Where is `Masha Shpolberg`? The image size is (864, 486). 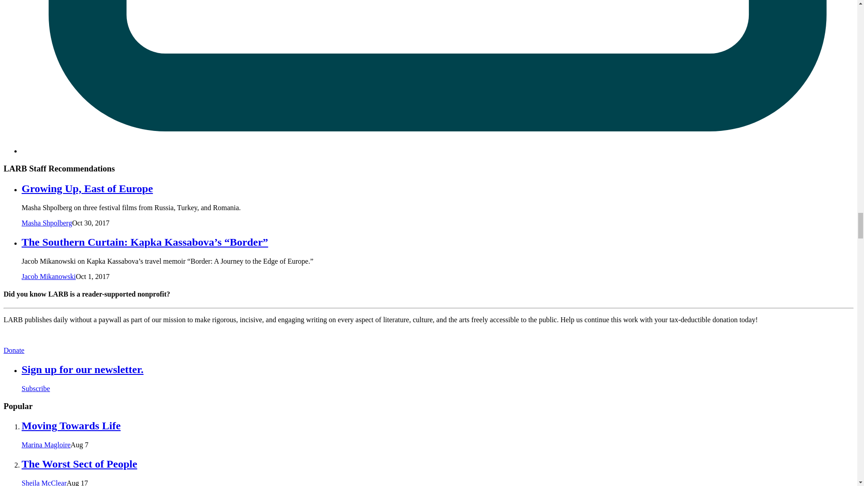 Masha Shpolberg is located at coordinates (47, 223).